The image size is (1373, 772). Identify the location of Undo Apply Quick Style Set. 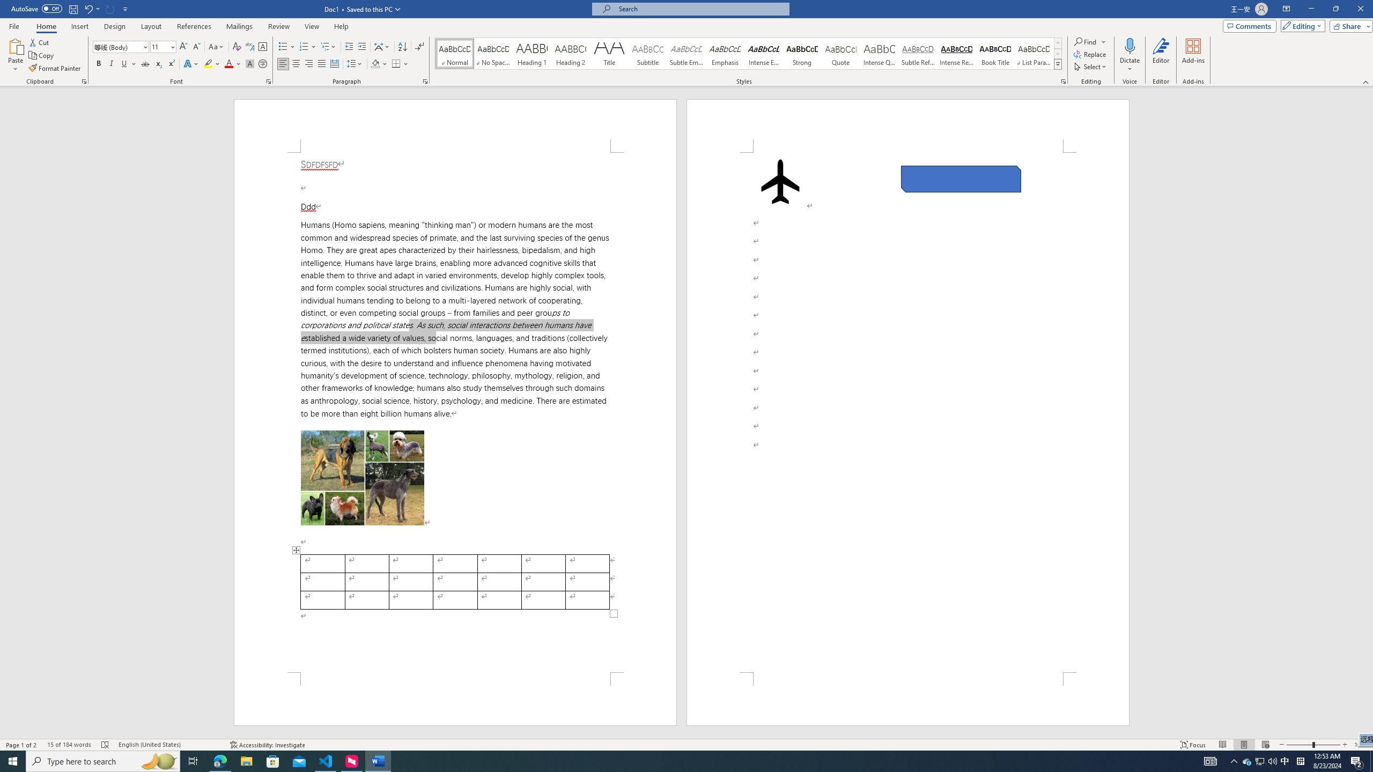
(91, 9).